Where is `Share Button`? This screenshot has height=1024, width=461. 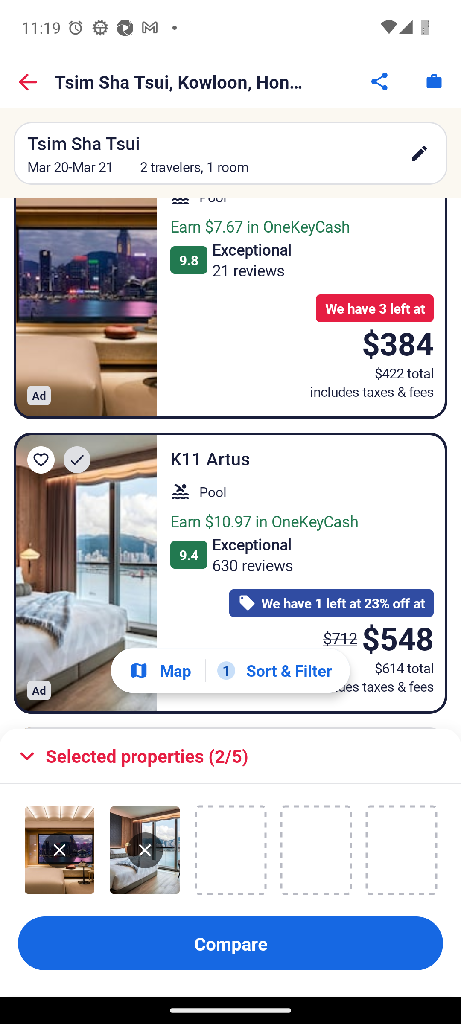
Share Button is located at coordinates (380, 81).